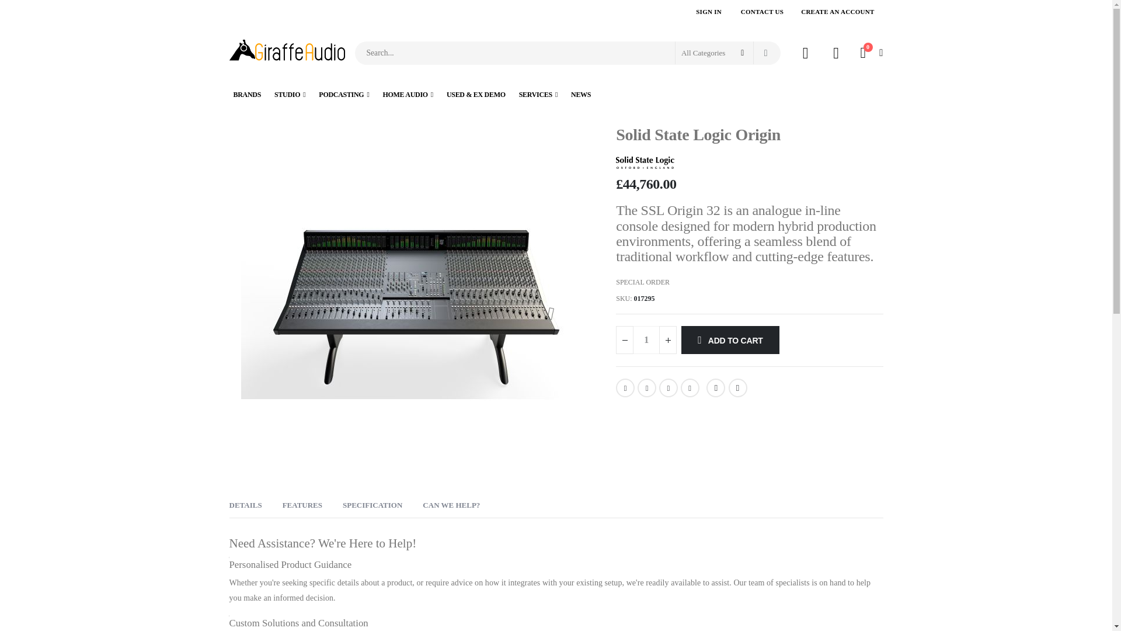  Describe the element at coordinates (837, 12) in the screenshot. I see `CREATE AN ACCOUNT` at that location.